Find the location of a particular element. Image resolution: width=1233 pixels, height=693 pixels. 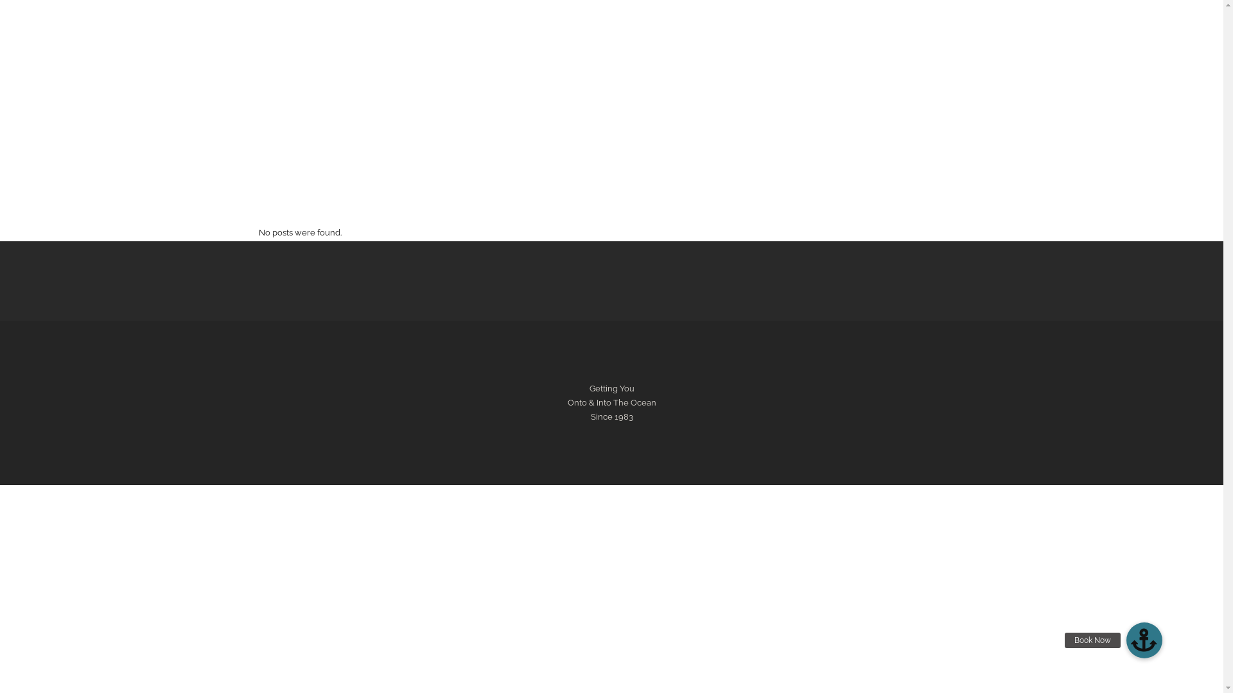

FISHING CHARTER is located at coordinates (691, 124).